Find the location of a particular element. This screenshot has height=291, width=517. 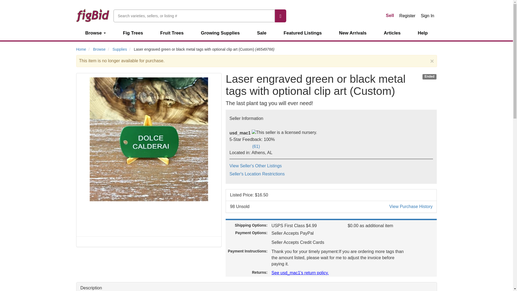

Browse is located at coordinates (97, 33).